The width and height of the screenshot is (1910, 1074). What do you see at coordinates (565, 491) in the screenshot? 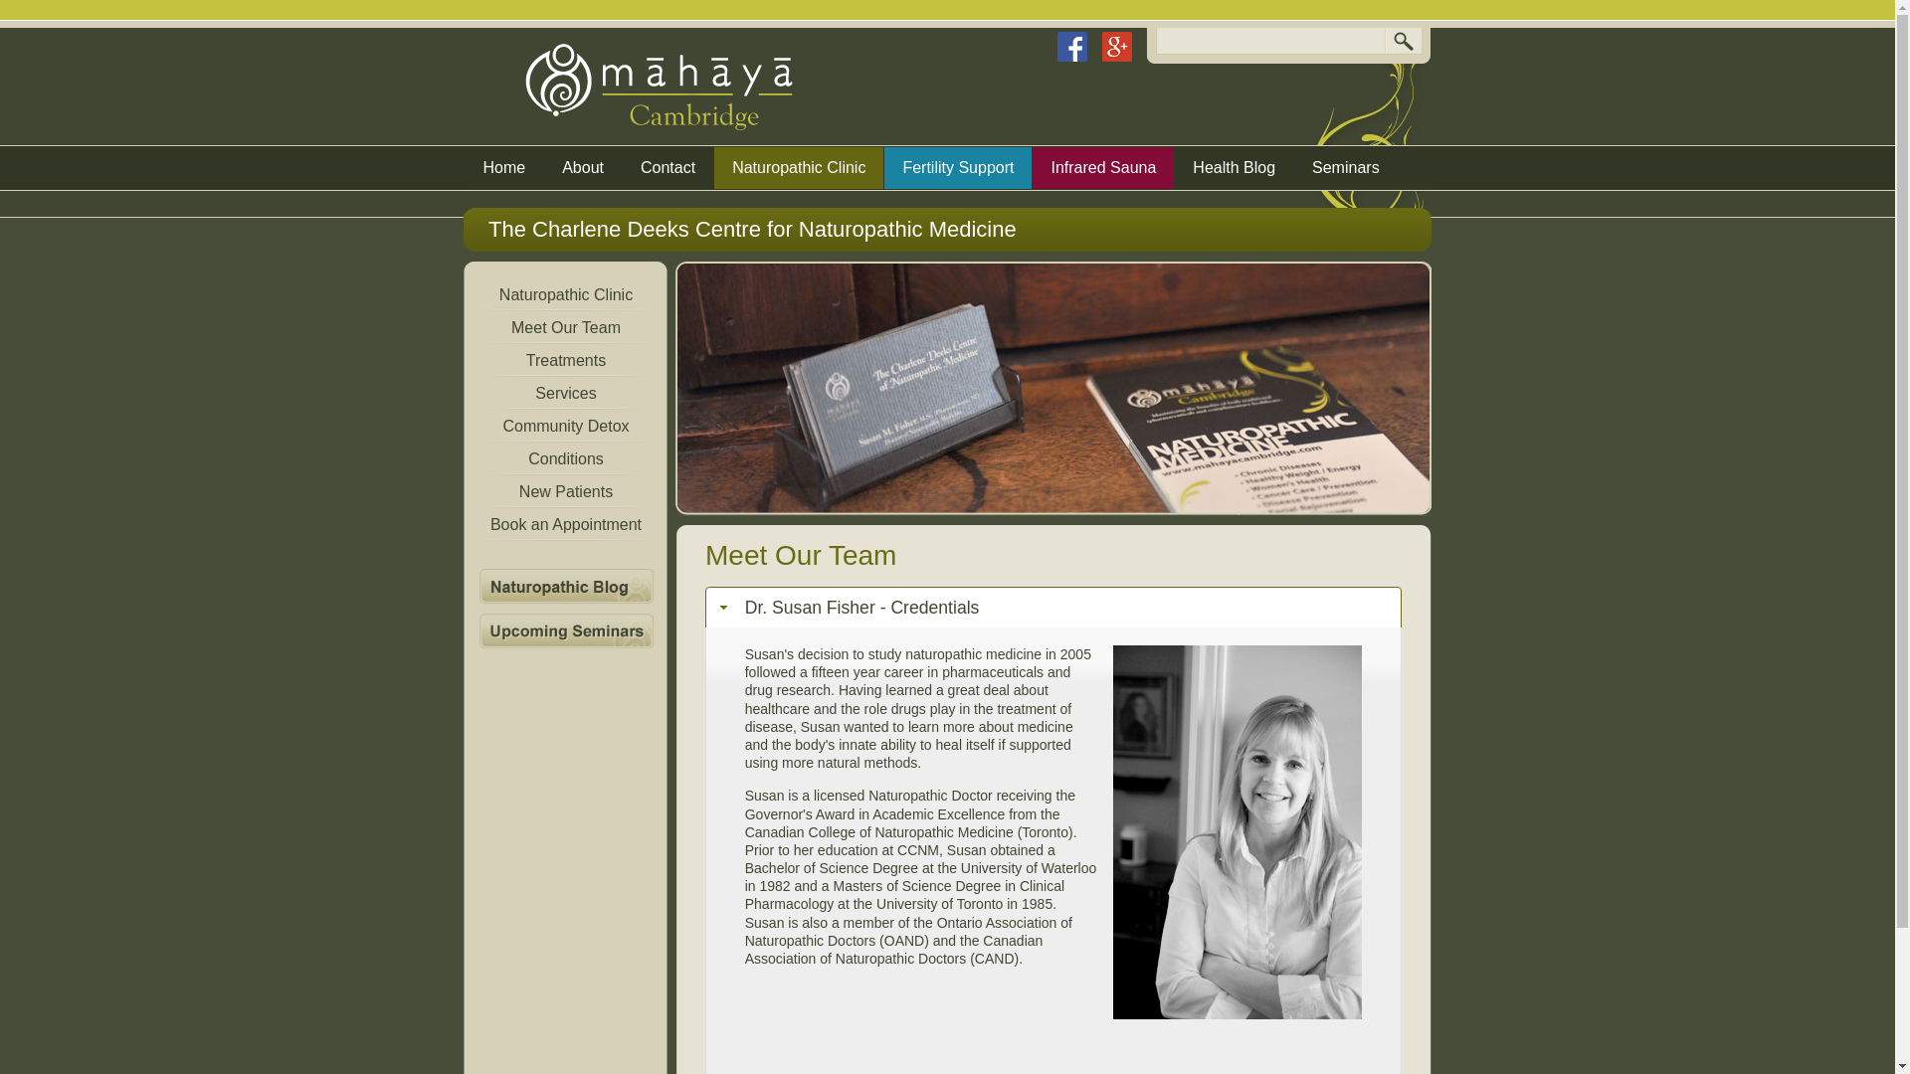
I see `New Patients` at bounding box center [565, 491].